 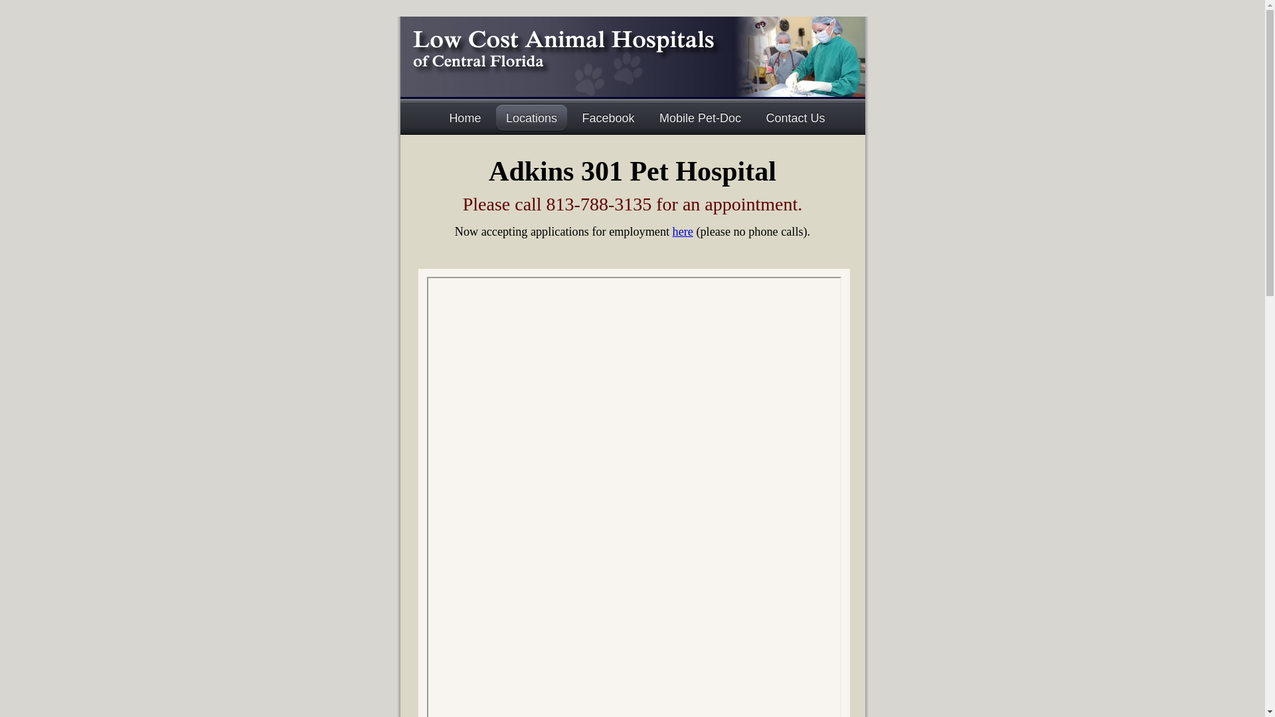 I want to click on Home, so click(x=465, y=118).